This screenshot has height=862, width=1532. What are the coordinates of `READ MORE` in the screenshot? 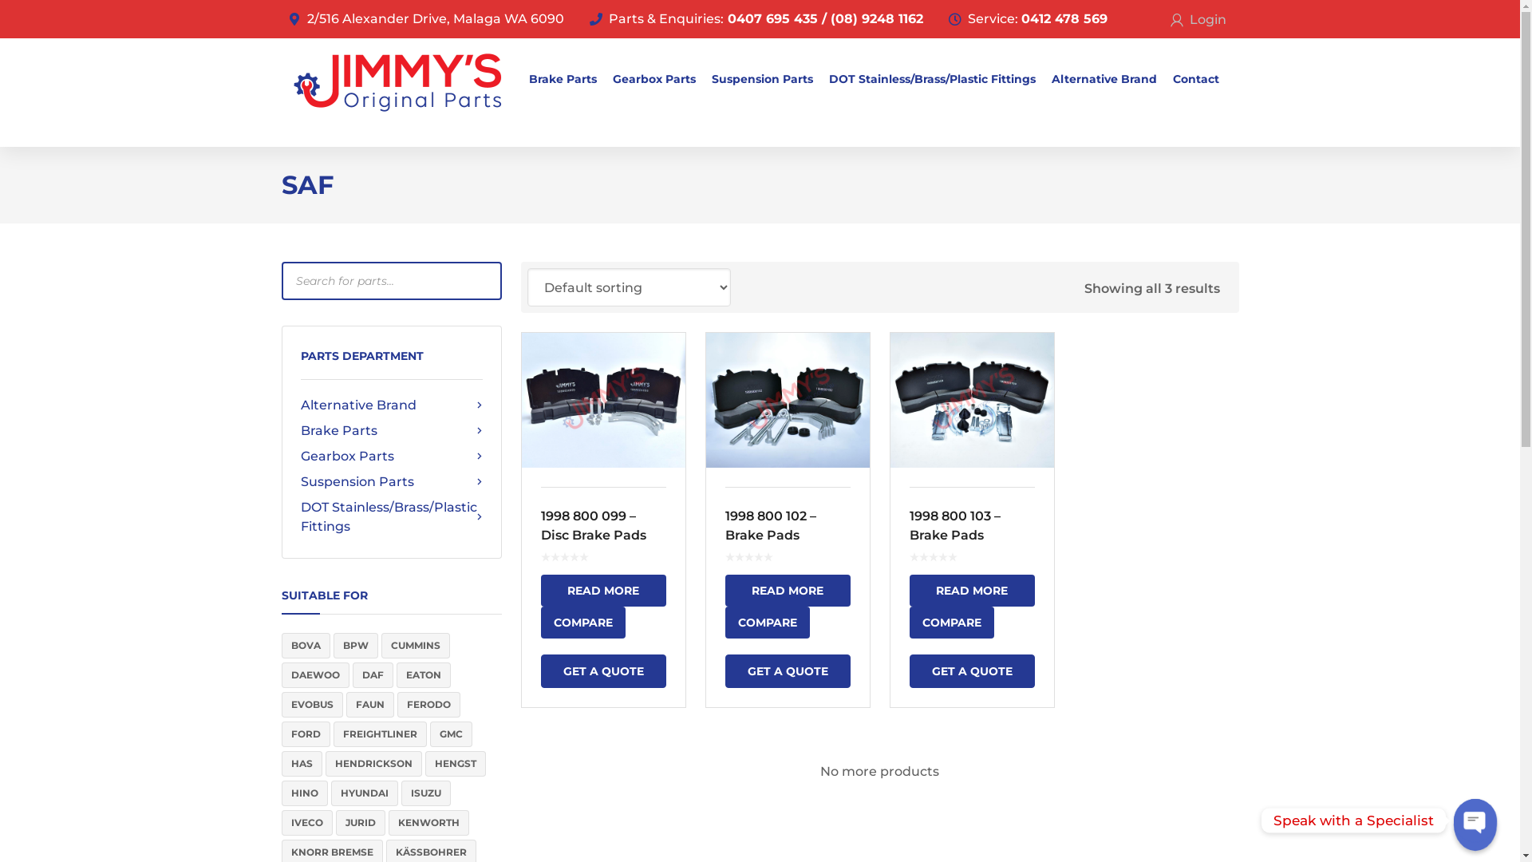 It's located at (603, 591).